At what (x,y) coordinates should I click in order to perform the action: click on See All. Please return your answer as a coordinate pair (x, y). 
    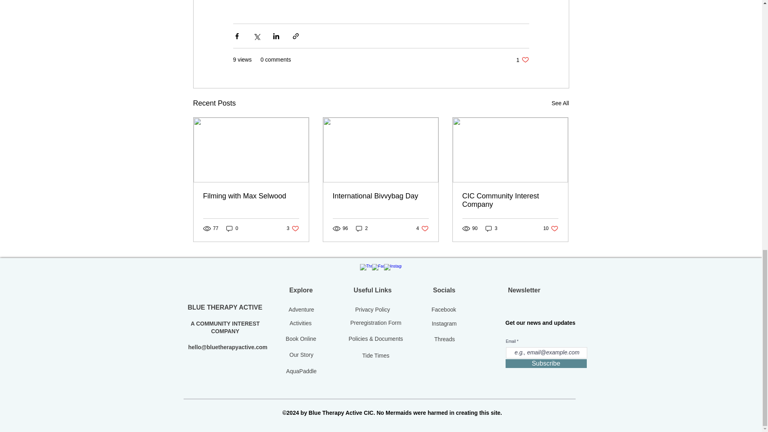
    Looking at the image, I should click on (550, 228).